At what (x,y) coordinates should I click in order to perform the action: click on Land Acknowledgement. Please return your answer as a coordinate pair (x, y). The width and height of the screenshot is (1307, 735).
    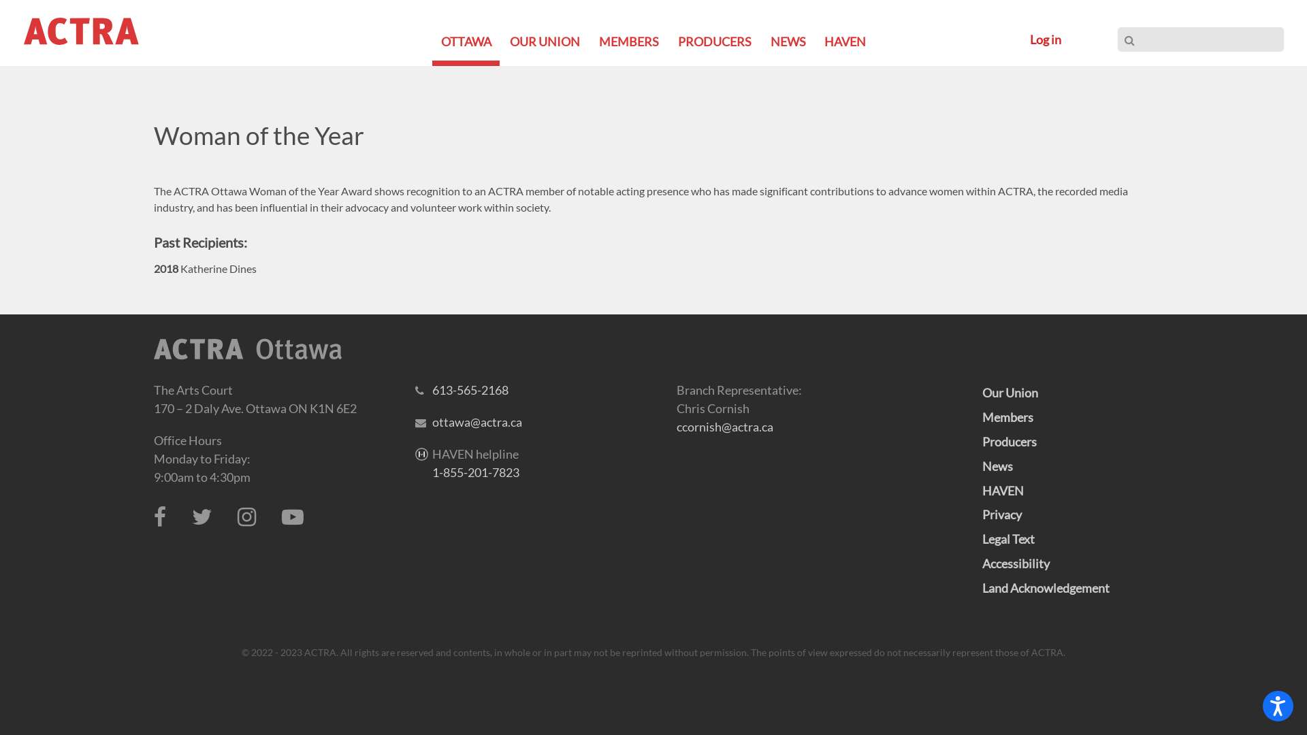
    Looking at the image, I should click on (1046, 588).